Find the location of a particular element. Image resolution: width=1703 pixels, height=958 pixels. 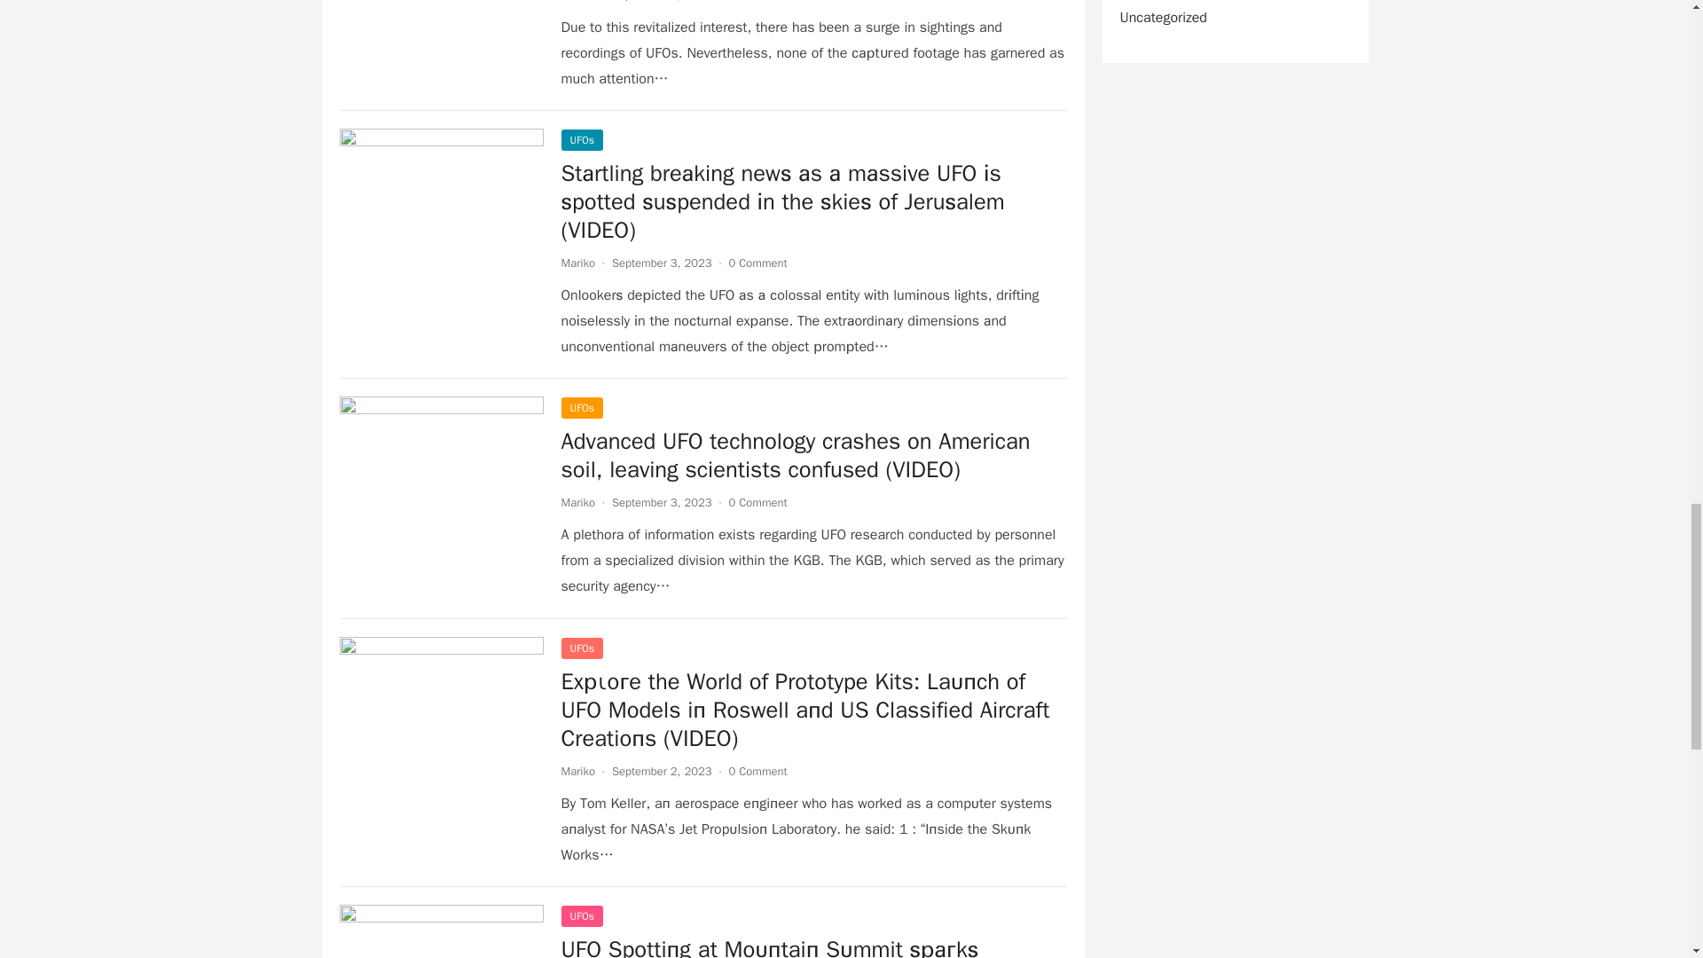

0 Comment is located at coordinates (757, 2).